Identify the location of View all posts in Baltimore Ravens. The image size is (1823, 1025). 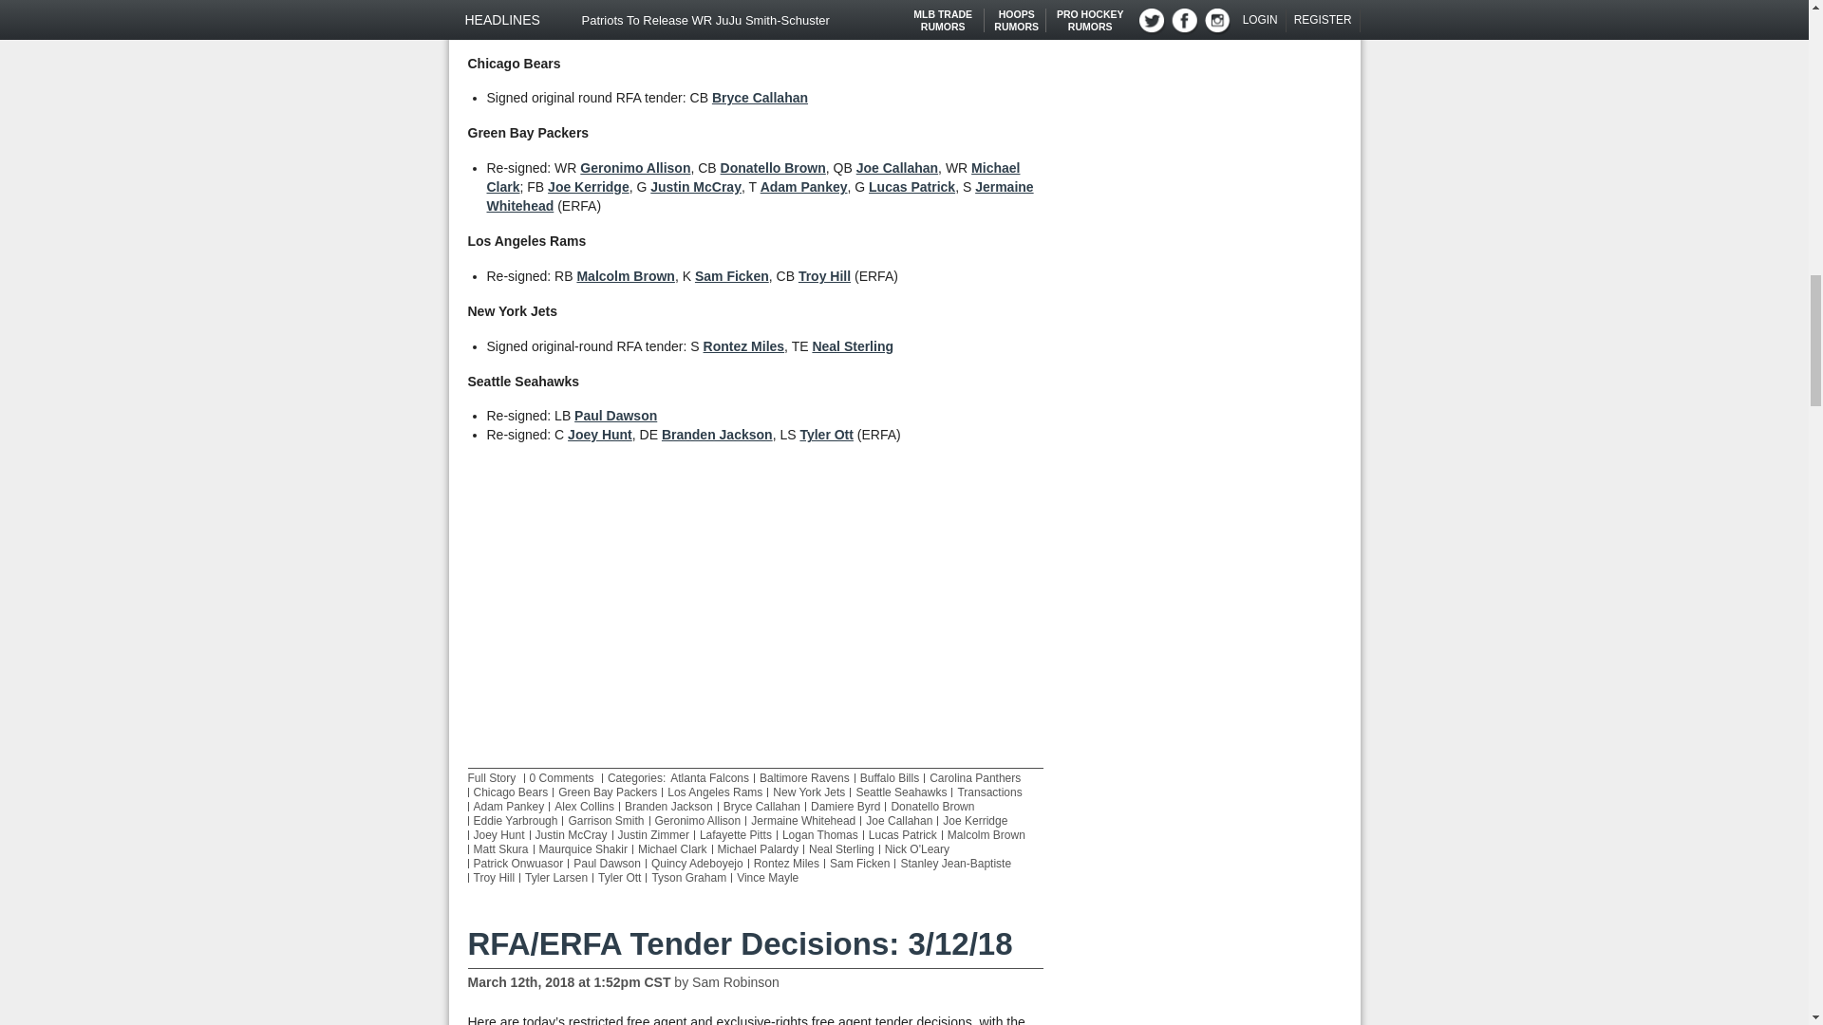
(804, 778).